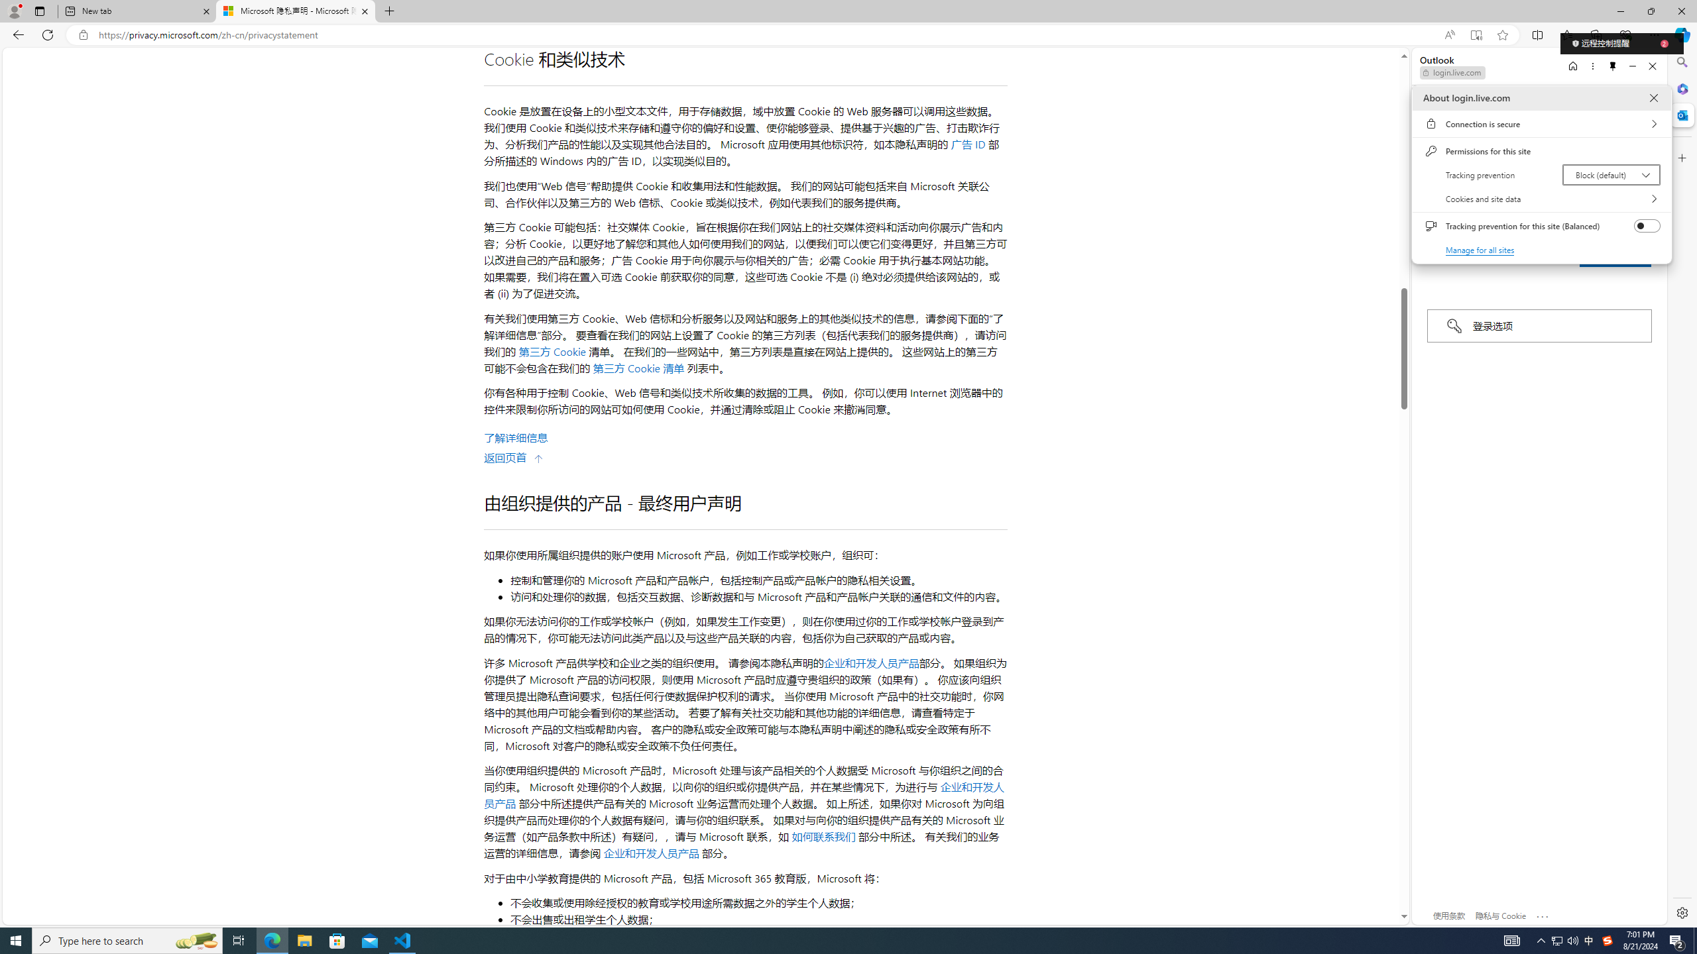  Describe the element at coordinates (1648, 226) in the screenshot. I see `Tracking prevention for this site (Balanced)` at that location.